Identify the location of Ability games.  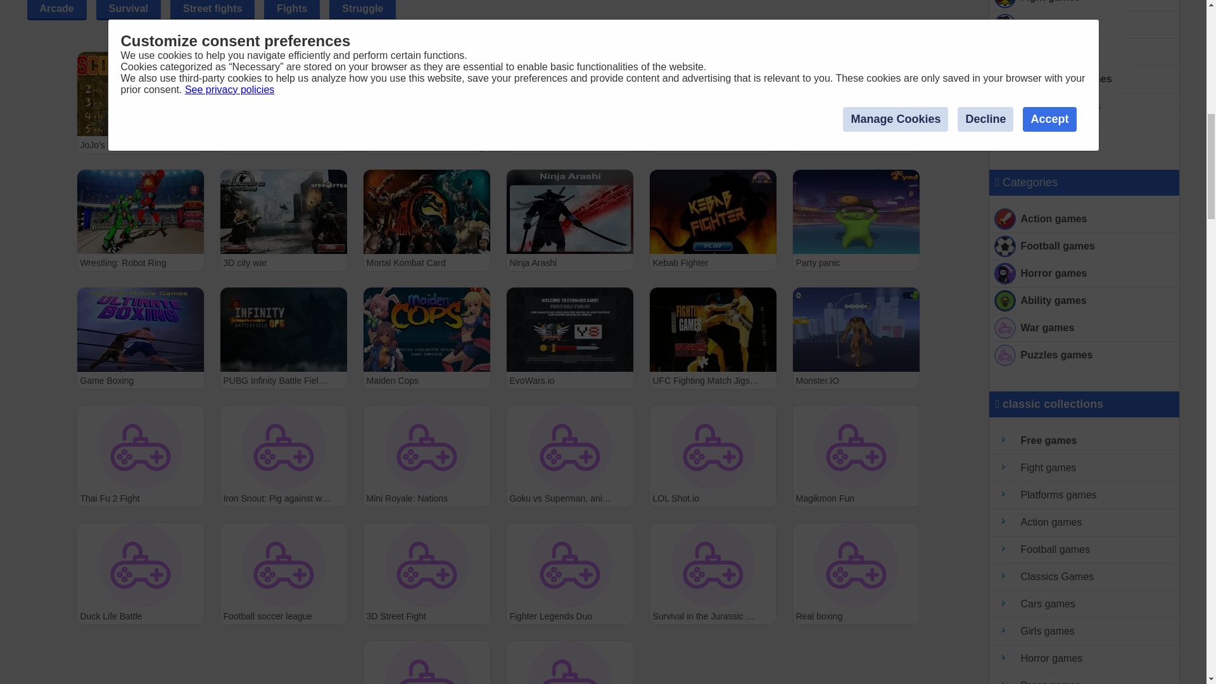
(1084, 300).